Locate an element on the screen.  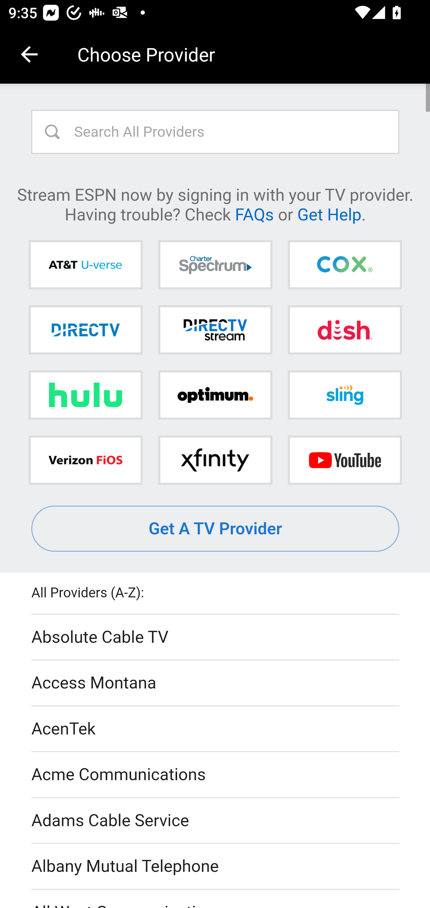
Optimum is located at coordinates (215, 395).